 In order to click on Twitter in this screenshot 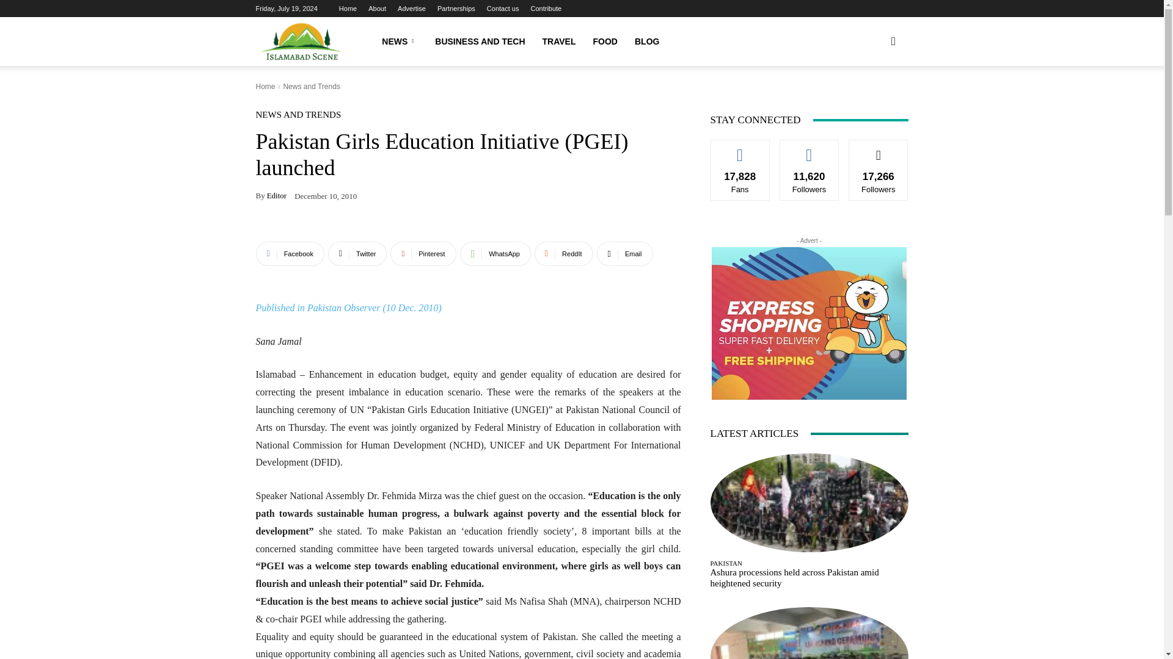, I will do `click(357, 254)`.